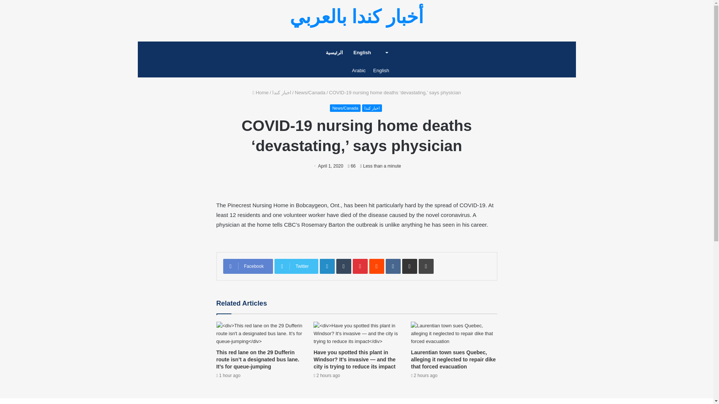  I want to click on Twitter, so click(296, 266).